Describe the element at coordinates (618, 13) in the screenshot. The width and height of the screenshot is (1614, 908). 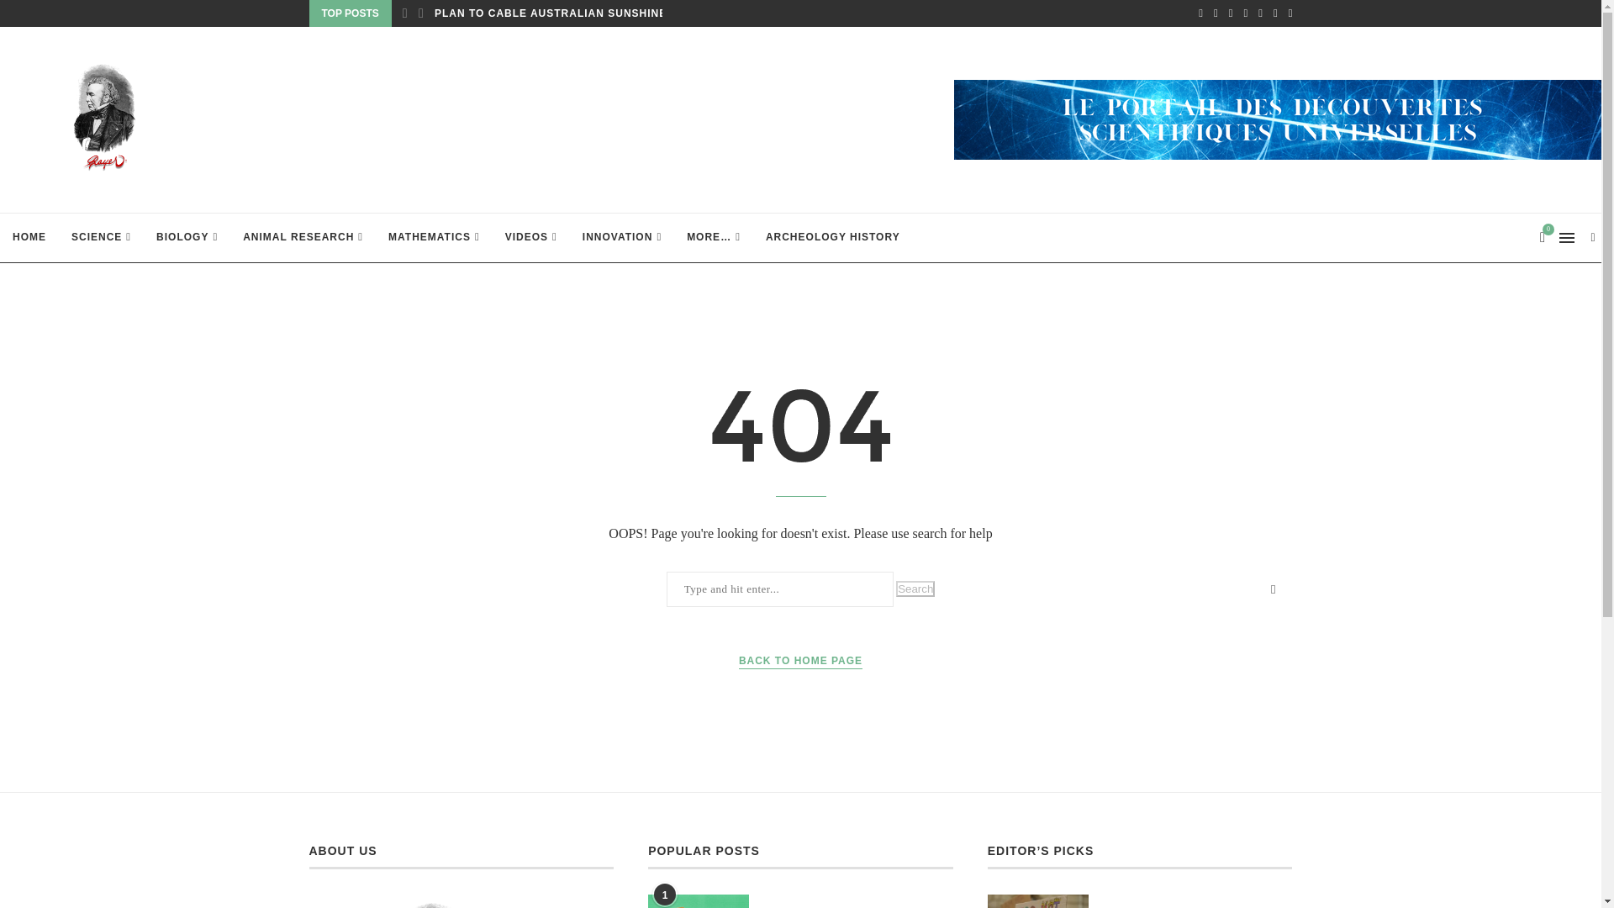
I see `PLAN TO CABLE AUSTRALIAN SUNSHINE TO SINGAPORE GETS...` at that location.